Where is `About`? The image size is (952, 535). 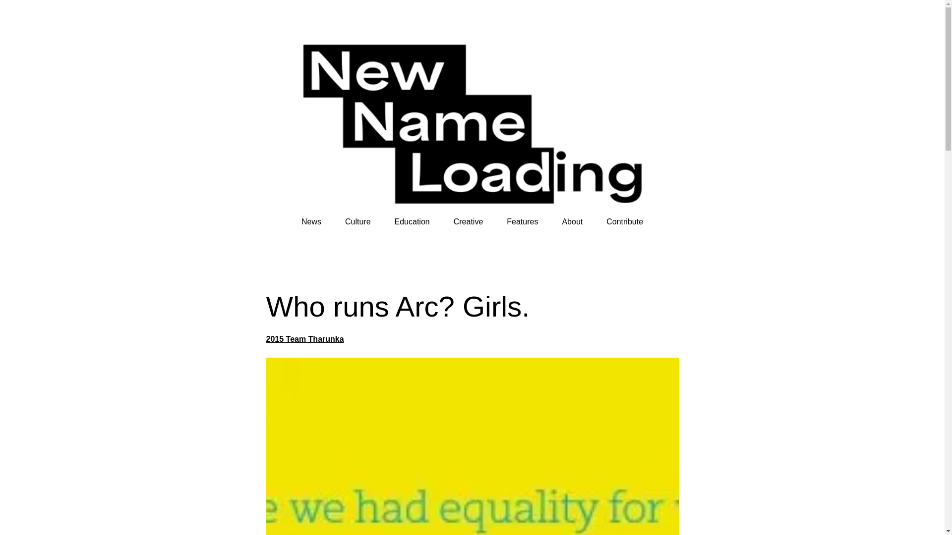 About is located at coordinates (572, 222).